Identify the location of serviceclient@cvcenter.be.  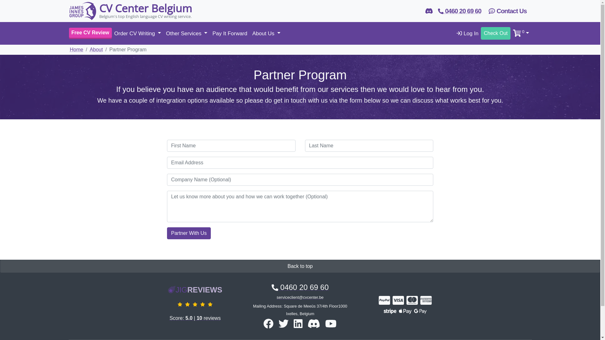
(300, 297).